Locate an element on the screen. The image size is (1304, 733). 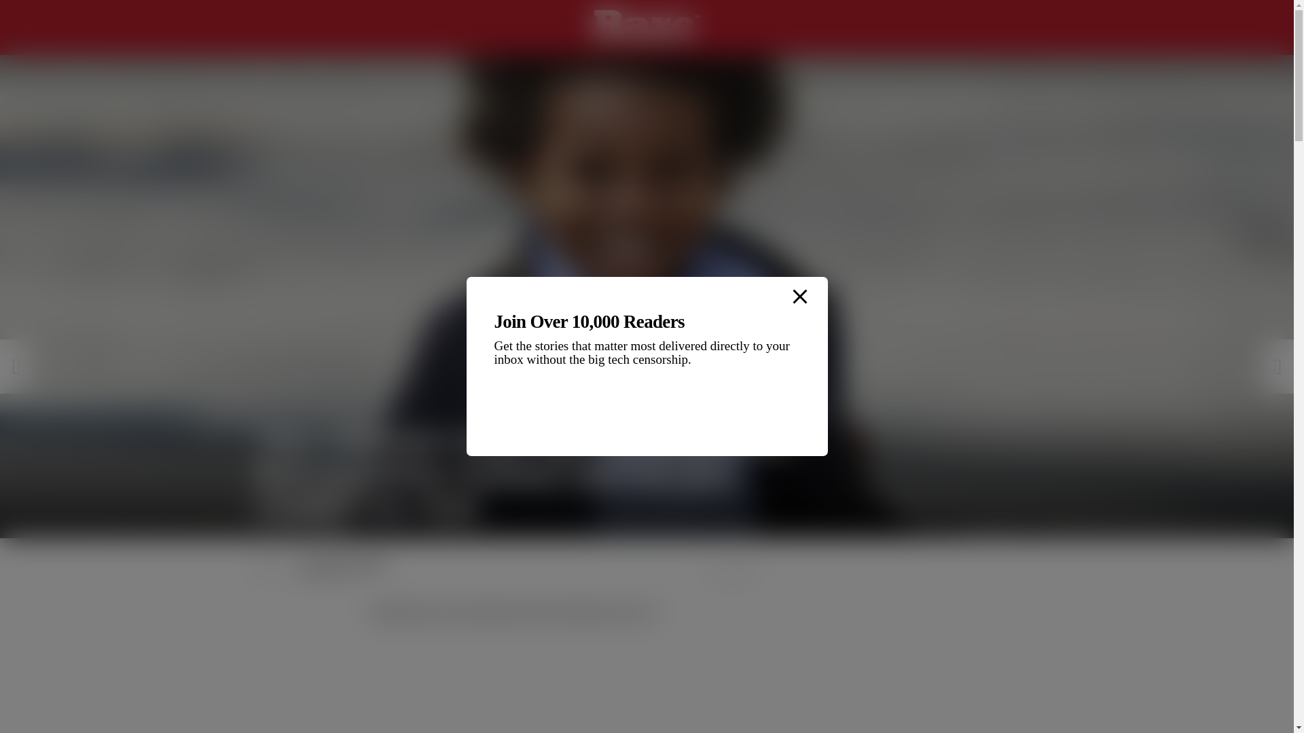
All News is located at coordinates (313, 67).